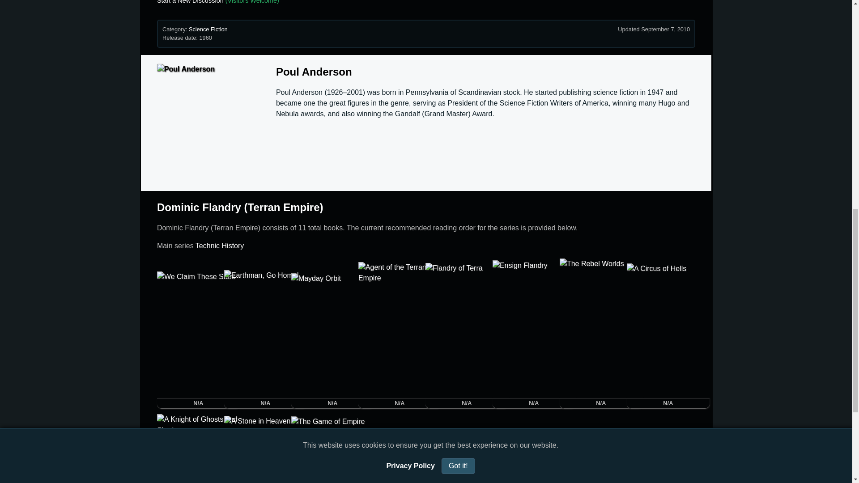 The width and height of the screenshot is (859, 483). What do you see at coordinates (198, 335) in the screenshot?
I see `We Claim These Stars by Poul Anderson` at bounding box center [198, 335].